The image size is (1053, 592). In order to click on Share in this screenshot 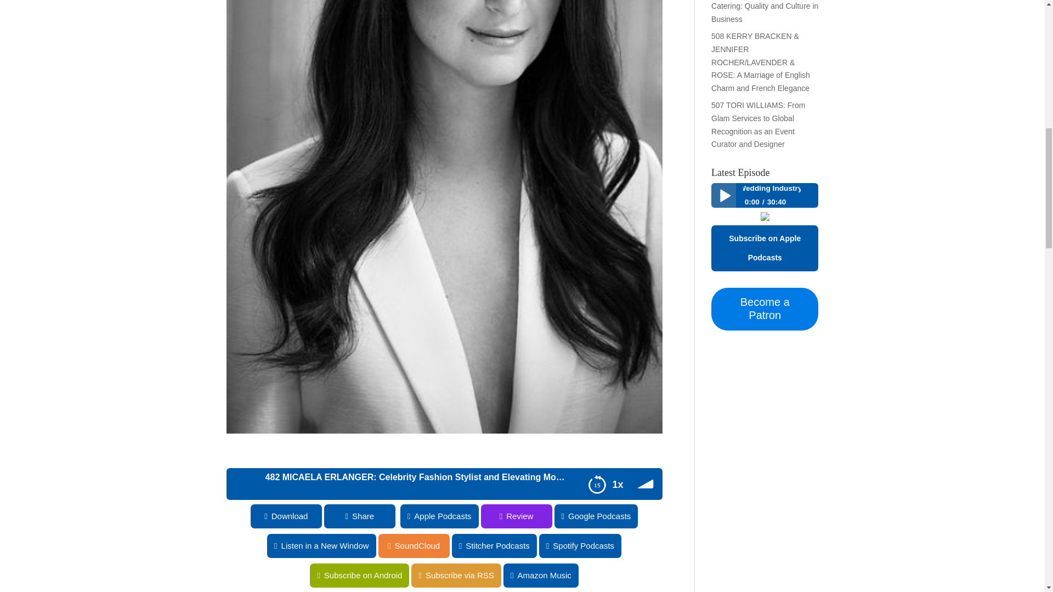, I will do `click(352, 516)`.